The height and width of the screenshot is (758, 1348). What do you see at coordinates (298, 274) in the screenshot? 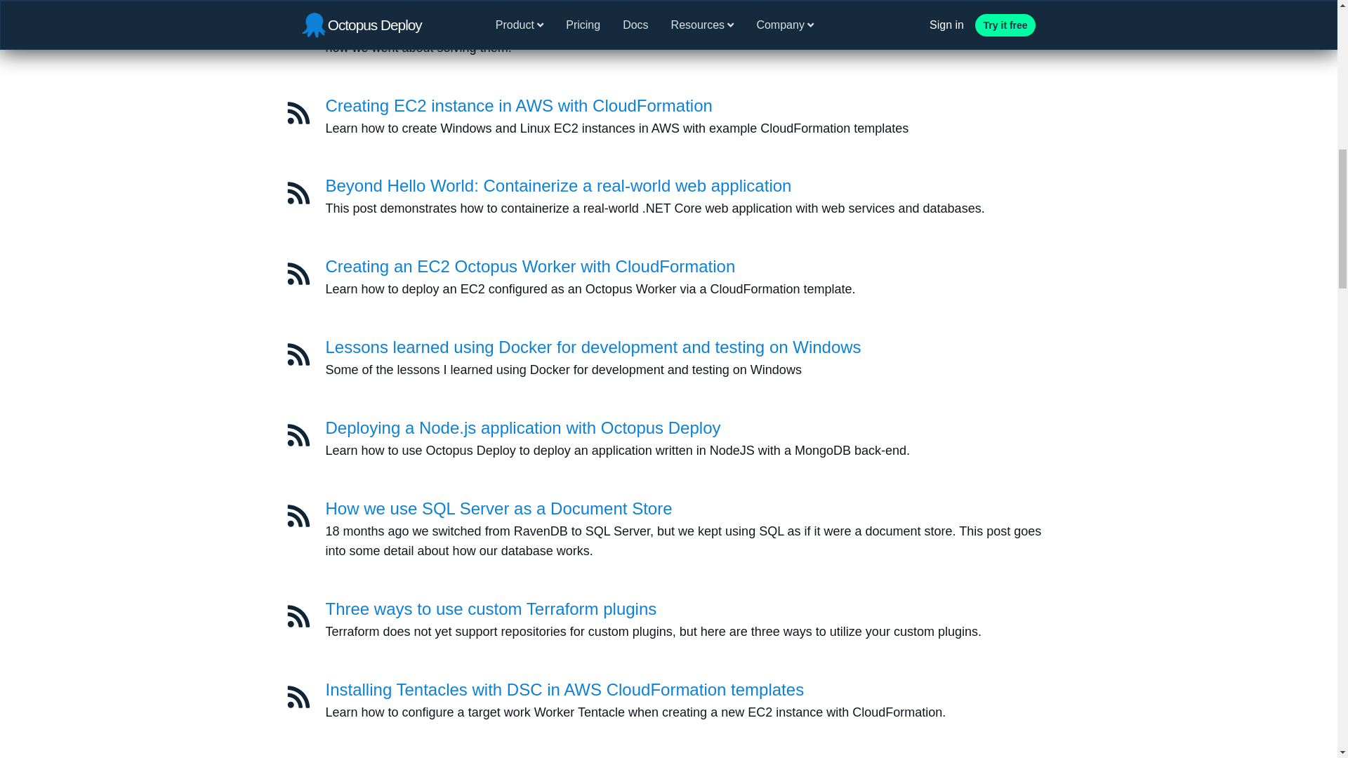
I see `Blog post` at bounding box center [298, 274].